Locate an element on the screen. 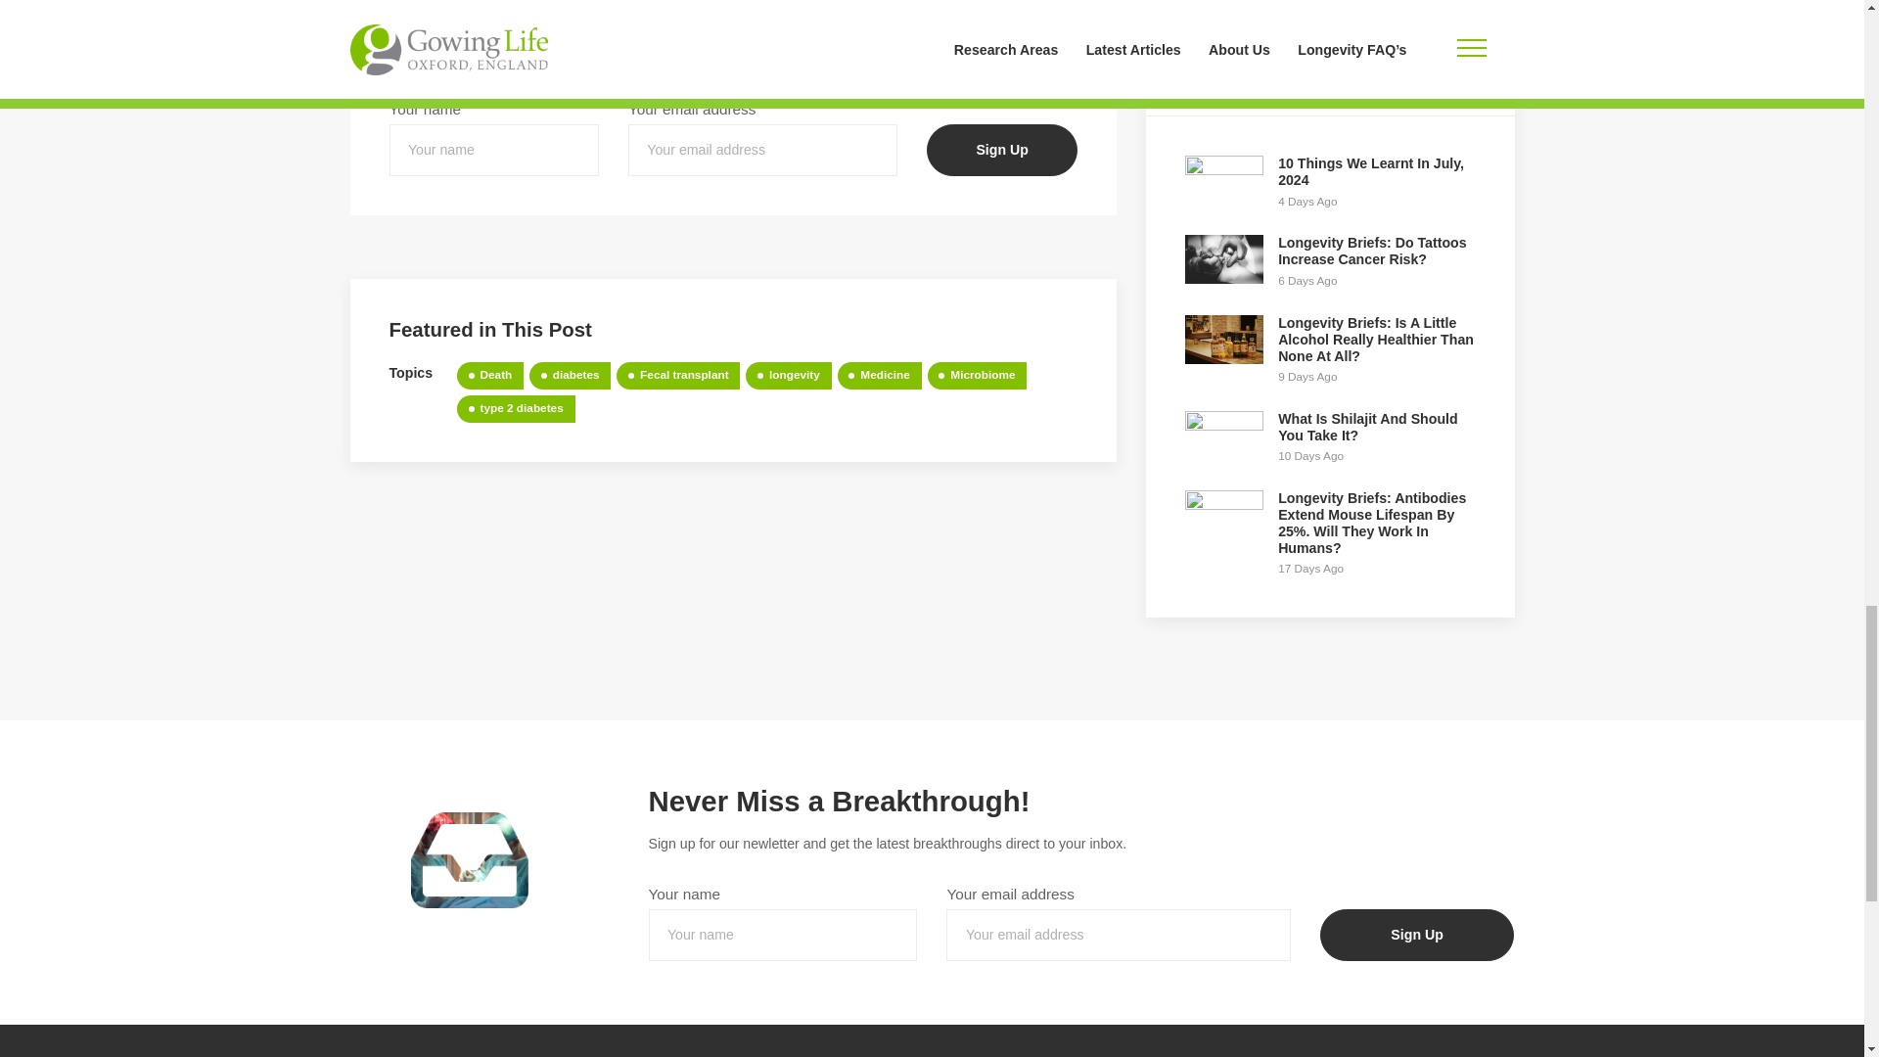 The height and width of the screenshot is (1057, 1879). diabetes is located at coordinates (570, 376).